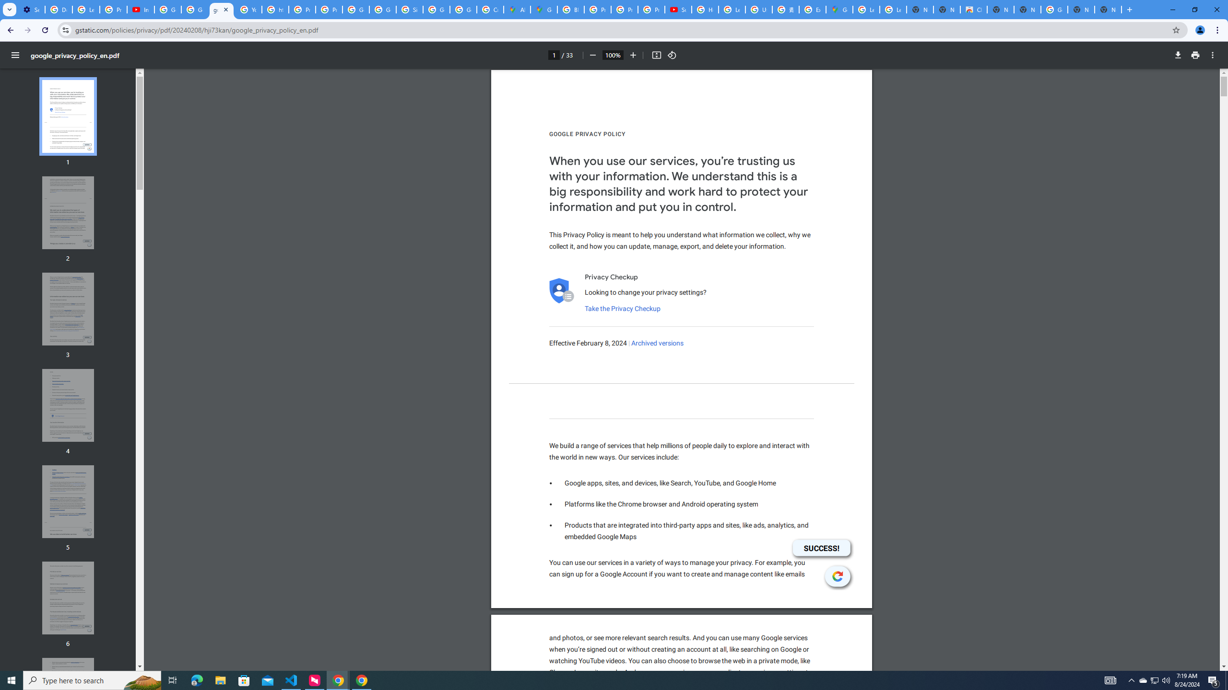  Describe the element at coordinates (222, 10) in the screenshot. I see `google_privacy_policy_en.pdf` at that location.